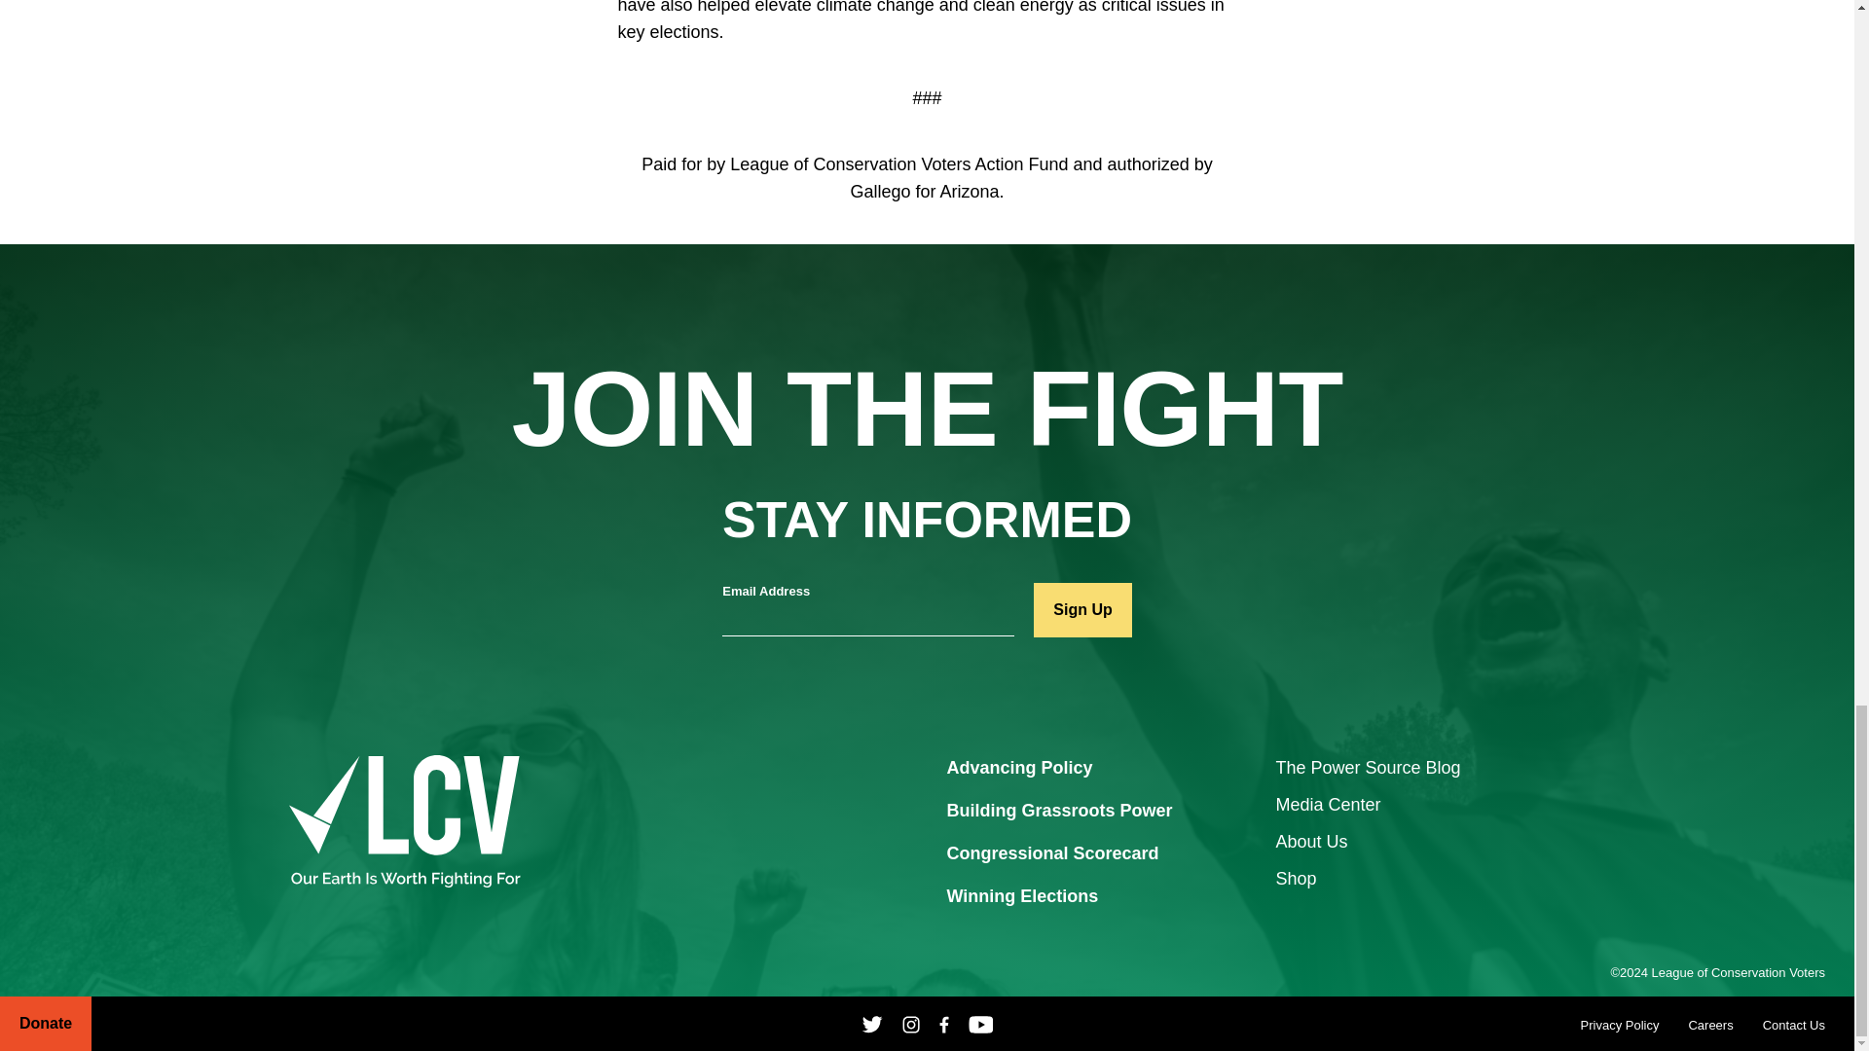 The width and height of the screenshot is (1869, 1051). Describe the element at coordinates (911, 1024) in the screenshot. I see `Instagram` at that location.